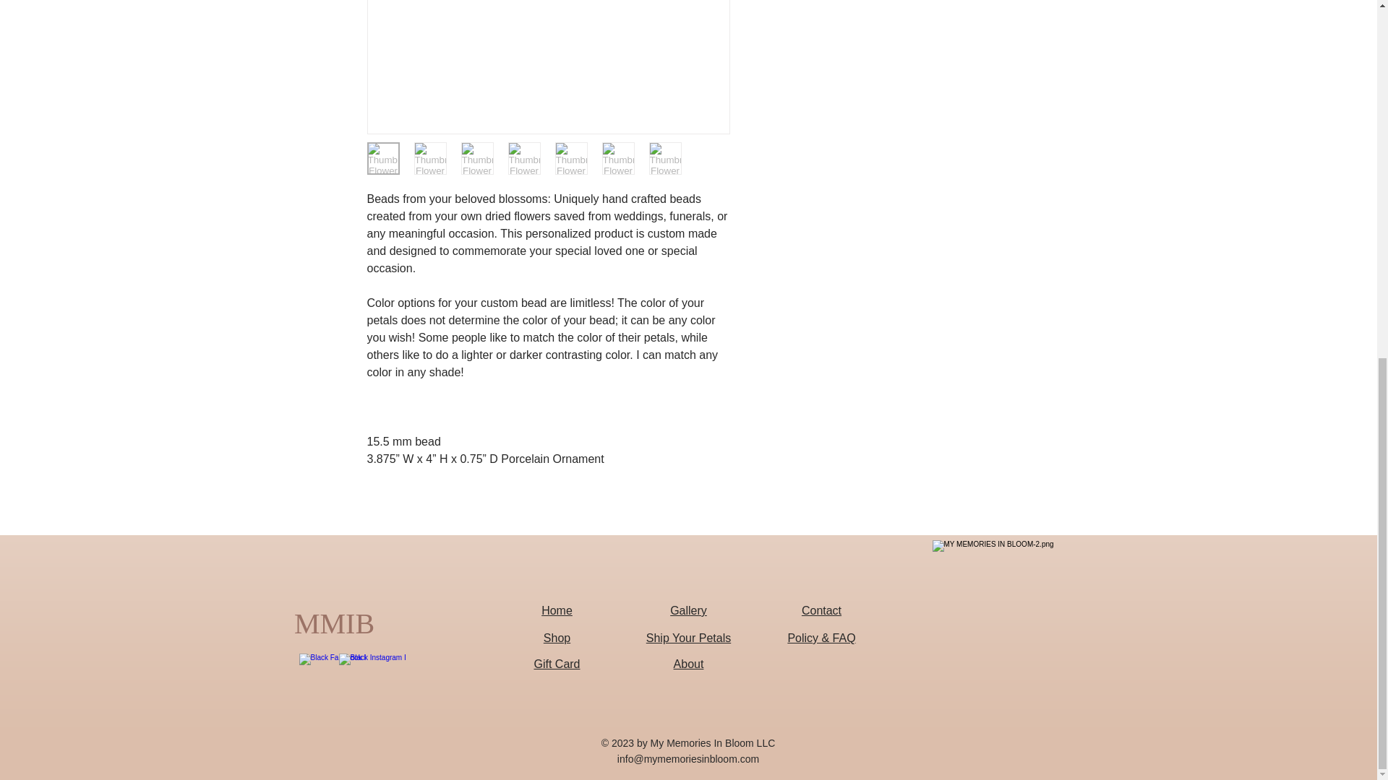 The image size is (1388, 780). Describe the element at coordinates (688, 611) in the screenshot. I see `Gallery` at that location.